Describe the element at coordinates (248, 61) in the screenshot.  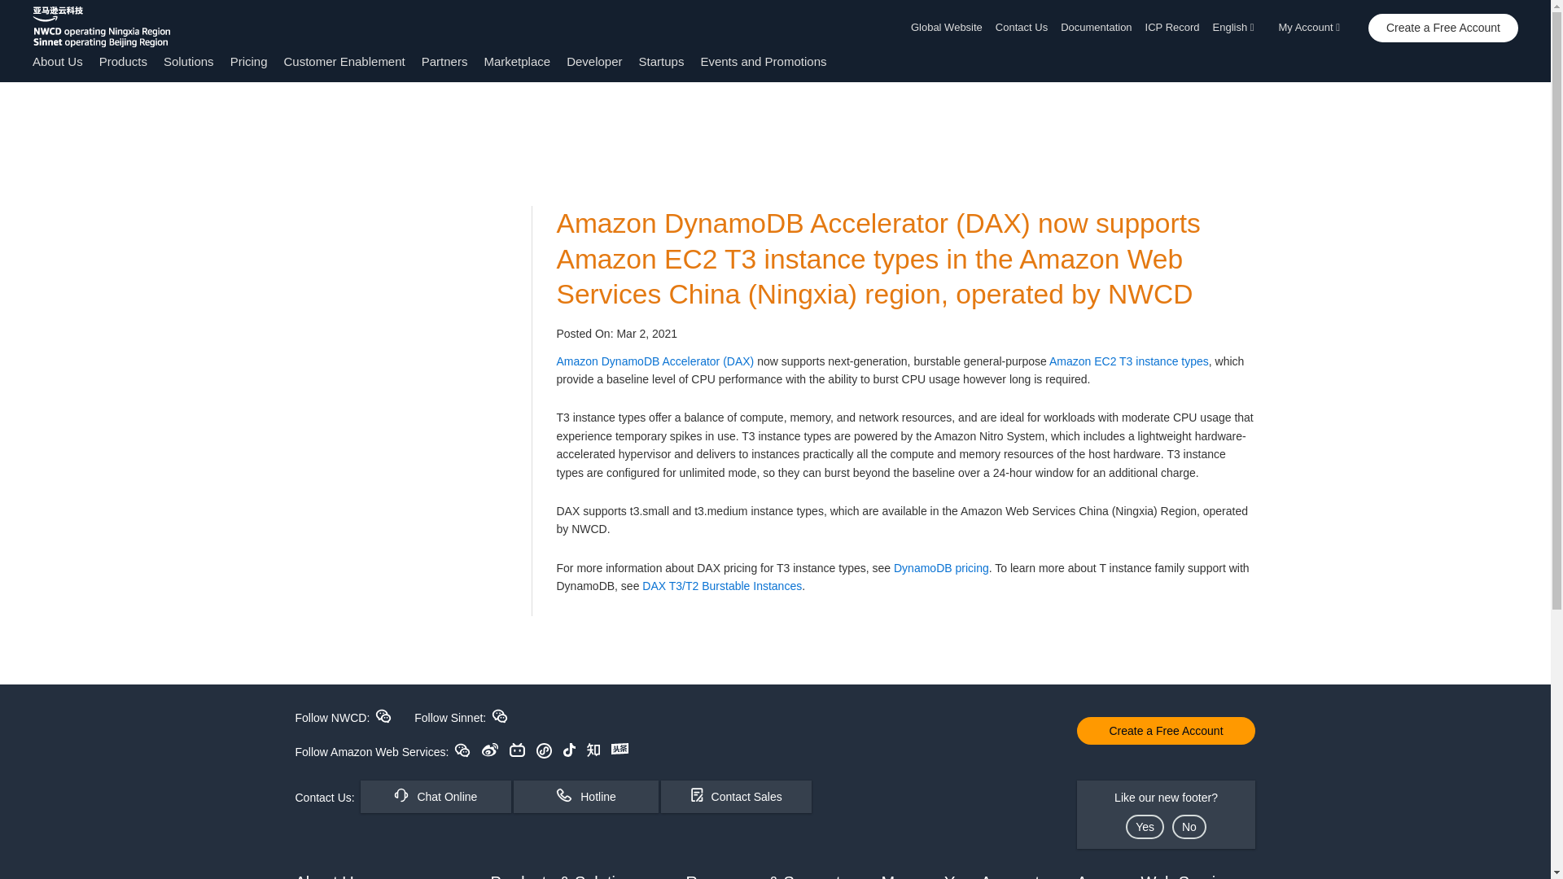
I see `Pricing` at that location.